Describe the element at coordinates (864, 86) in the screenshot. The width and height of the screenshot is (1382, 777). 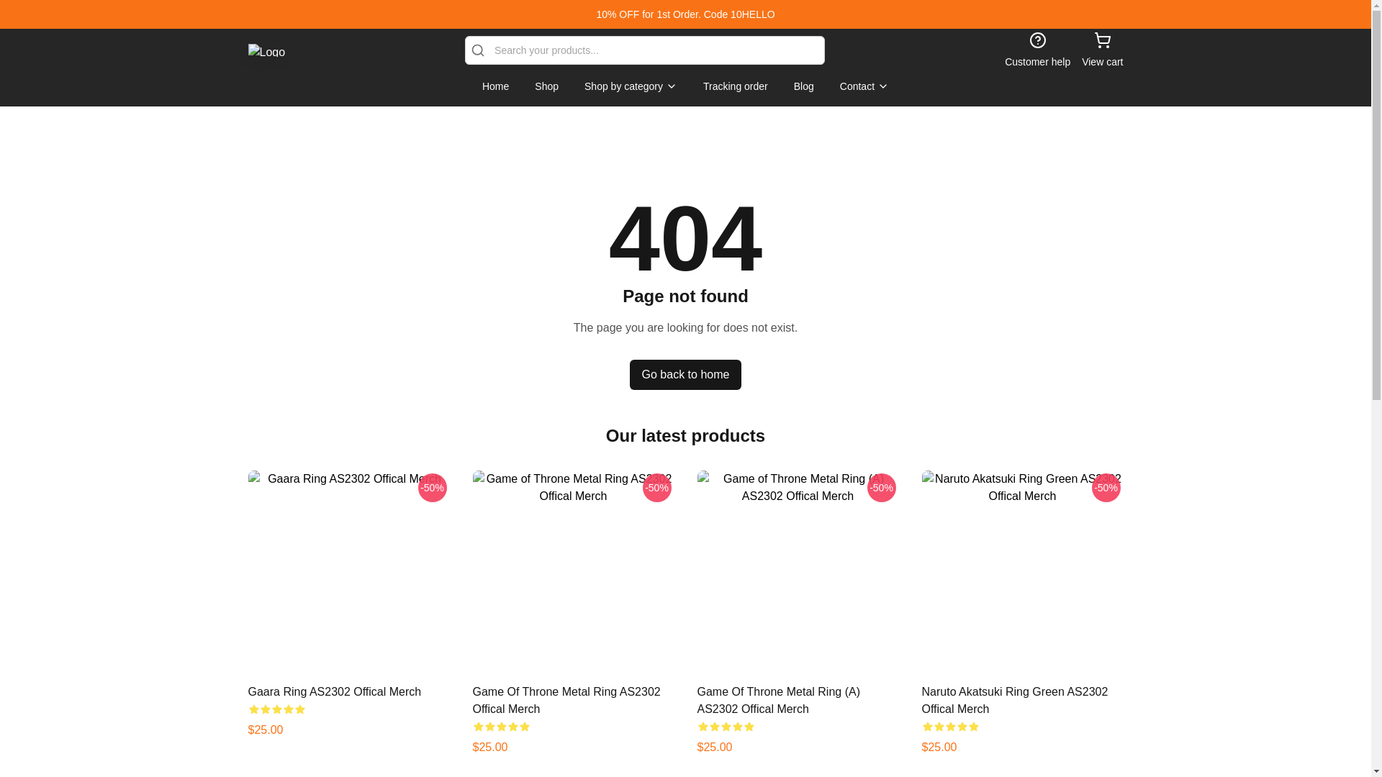
I see `Contact` at that location.